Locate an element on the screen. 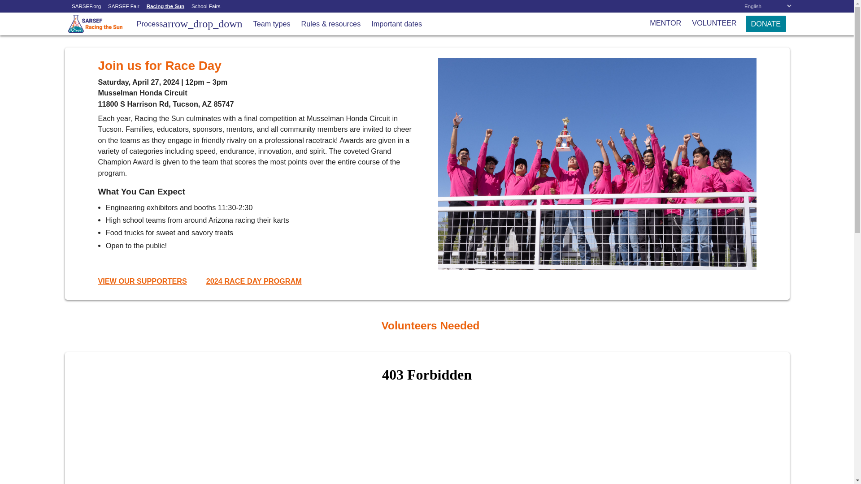  VOLUNTEER is located at coordinates (714, 23).